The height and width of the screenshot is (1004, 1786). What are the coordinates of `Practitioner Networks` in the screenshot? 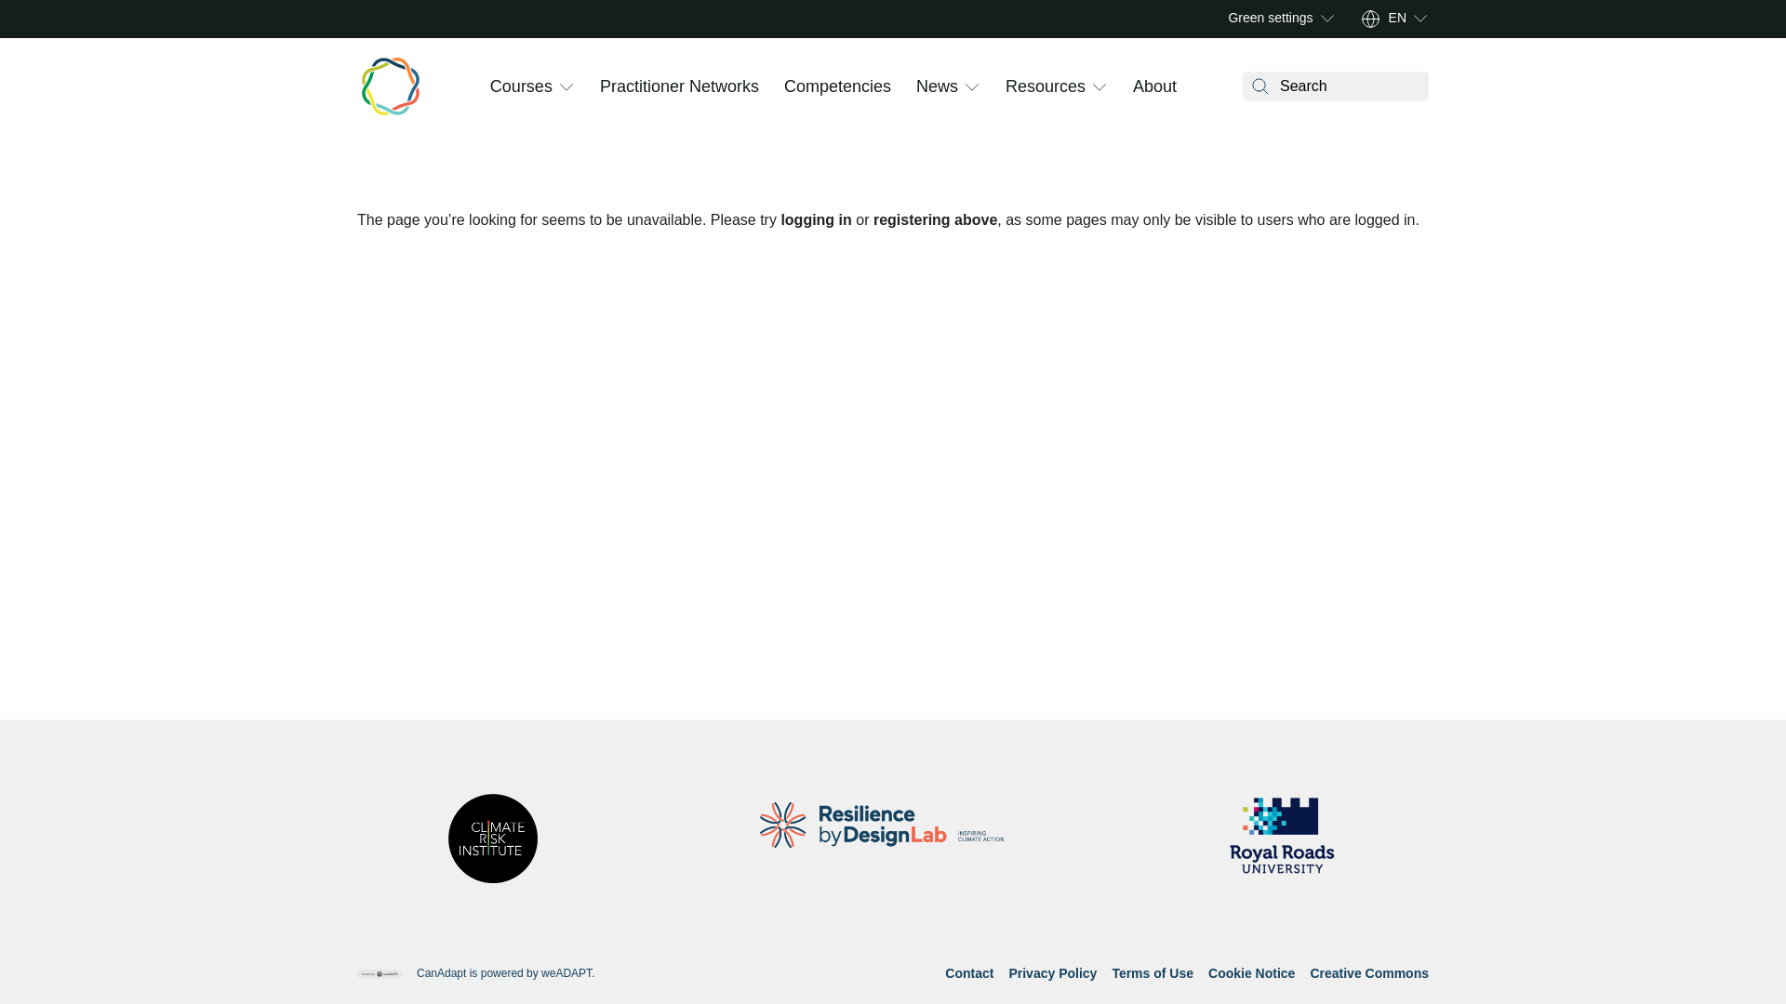 It's located at (679, 86).